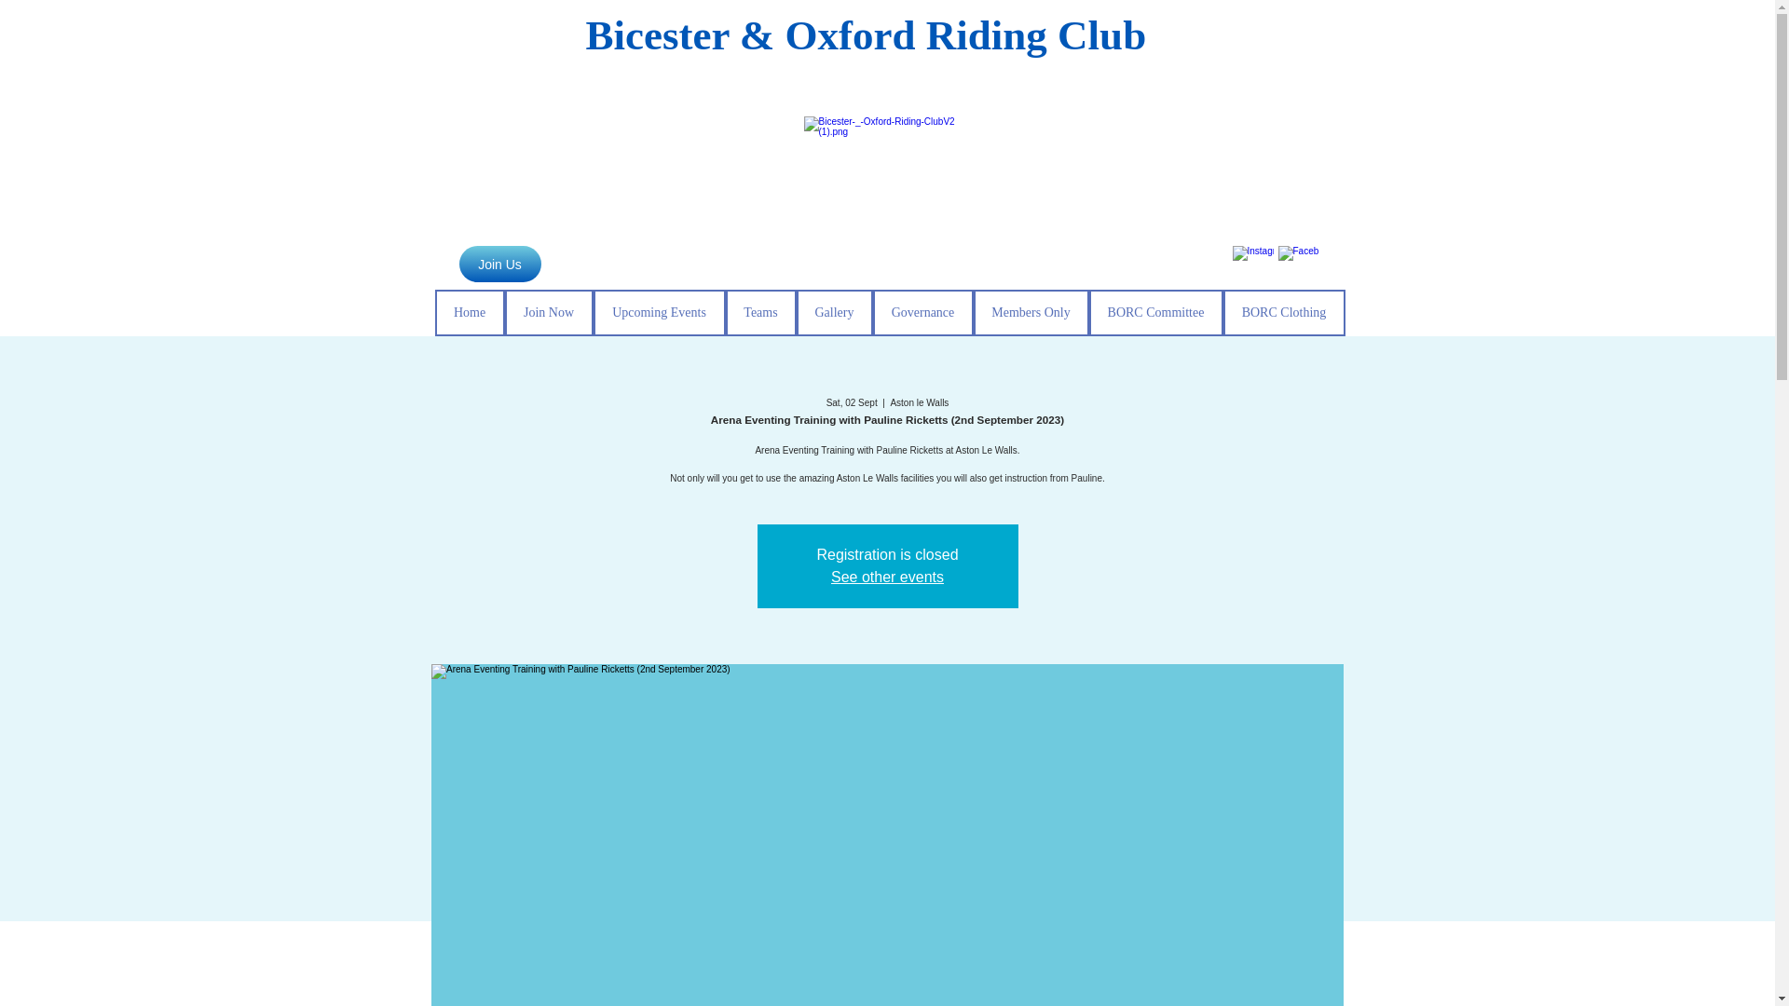  What do you see at coordinates (760, 313) in the screenshot?
I see `Teams` at bounding box center [760, 313].